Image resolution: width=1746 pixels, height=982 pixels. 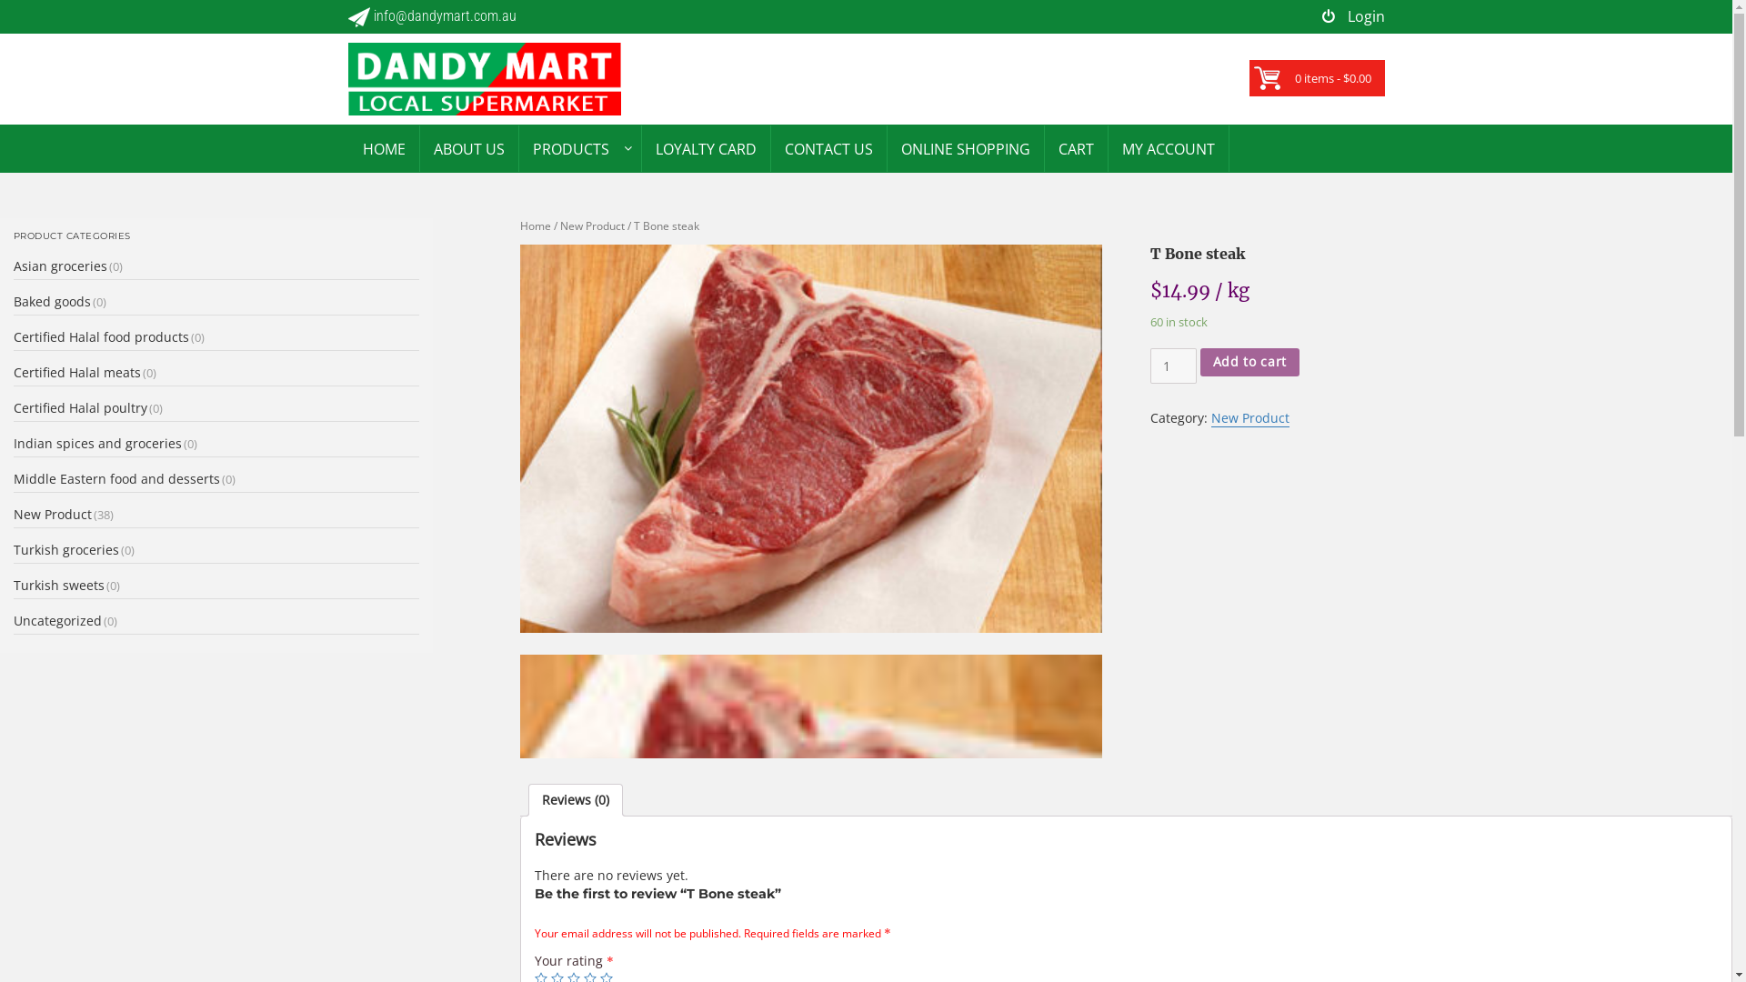 What do you see at coordinates (77, 373) in the screenshot?
I see `Certified Halal meats` at bounding box center [77, 373].